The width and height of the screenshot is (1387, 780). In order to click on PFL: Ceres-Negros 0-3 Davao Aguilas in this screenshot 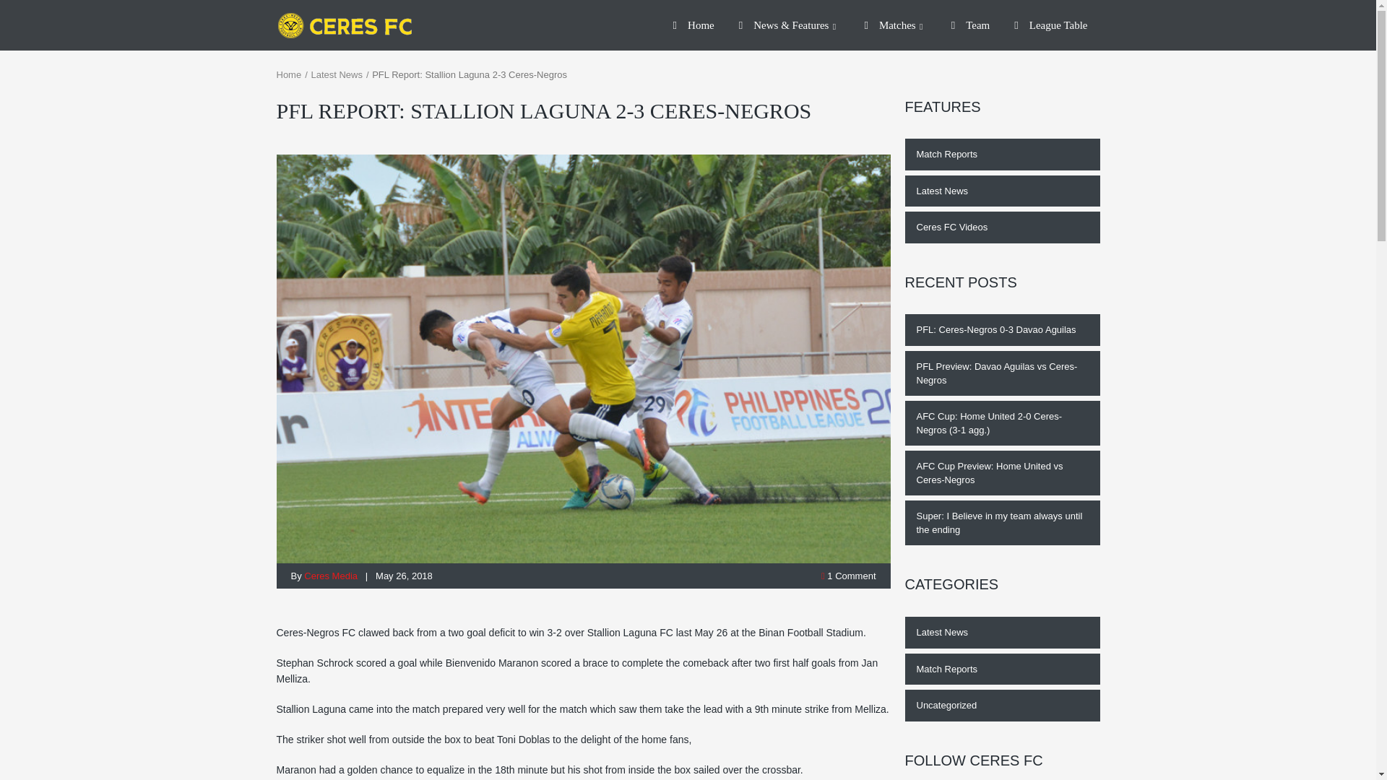, I will do `click(1001, 330)`.